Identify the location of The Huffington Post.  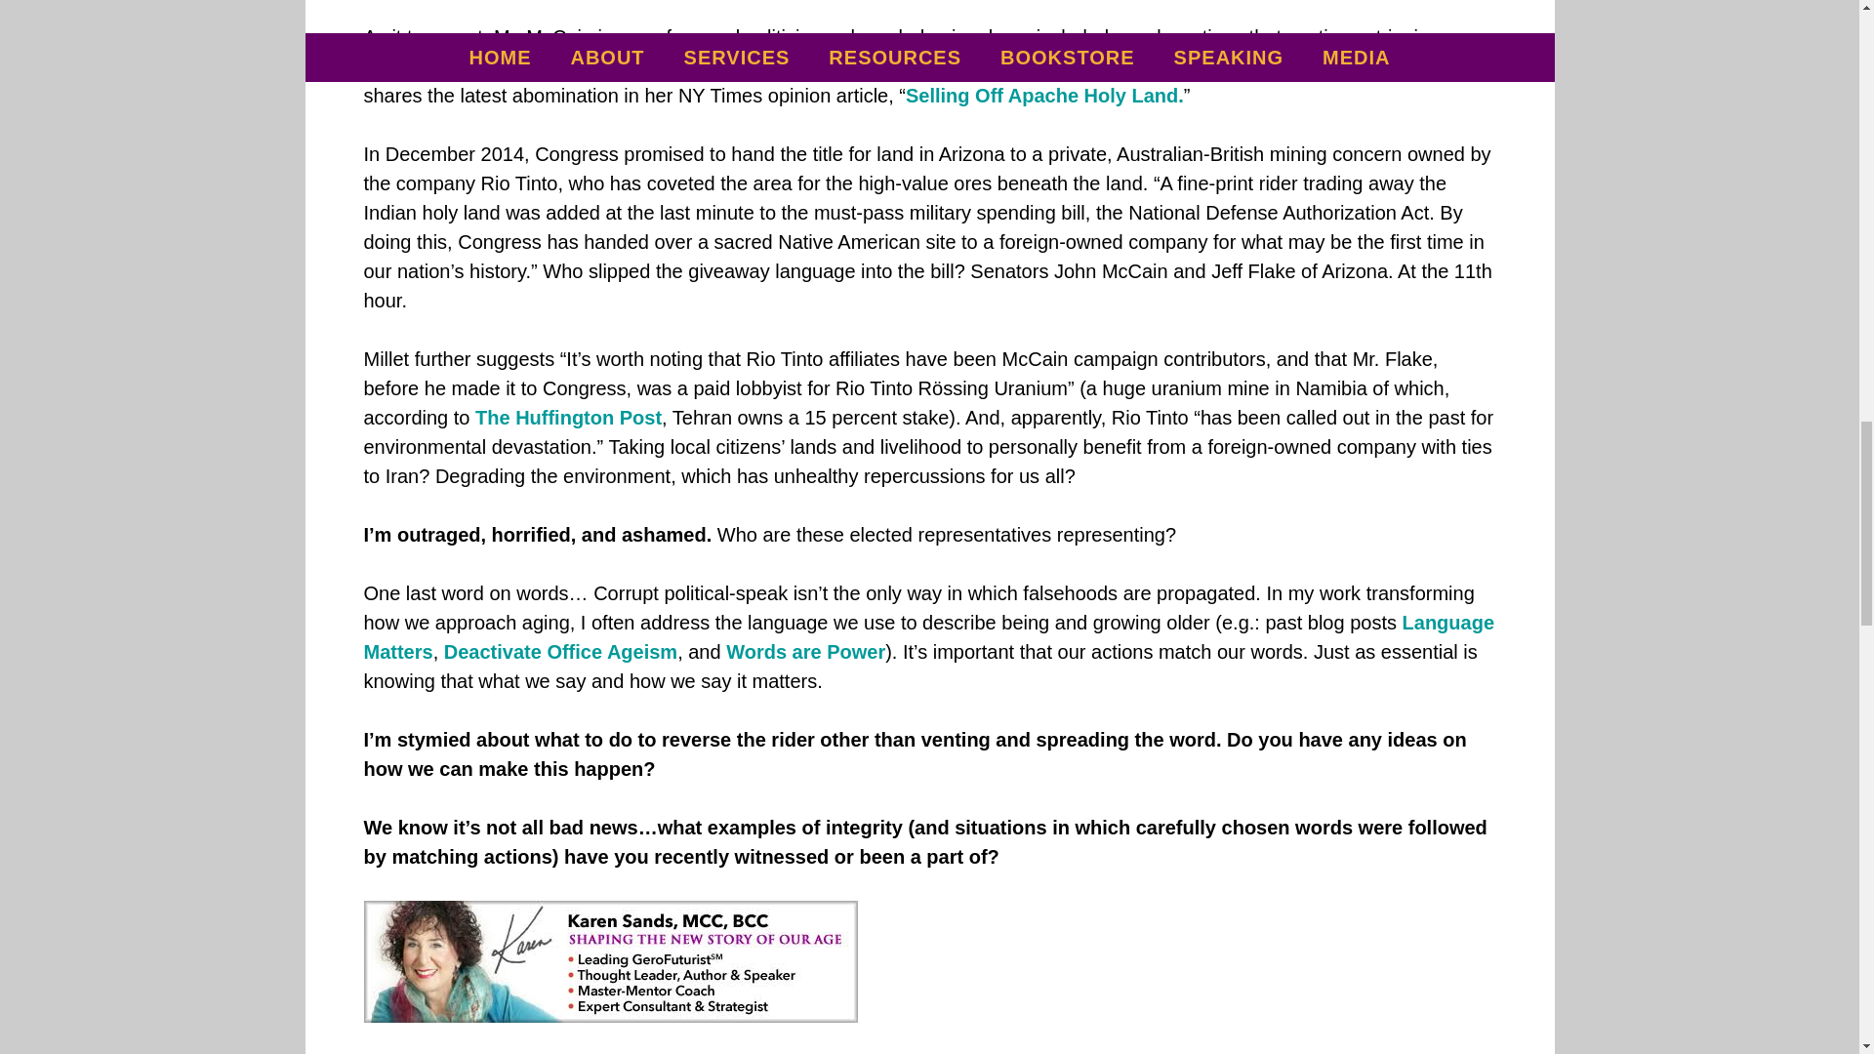
(568, 417).